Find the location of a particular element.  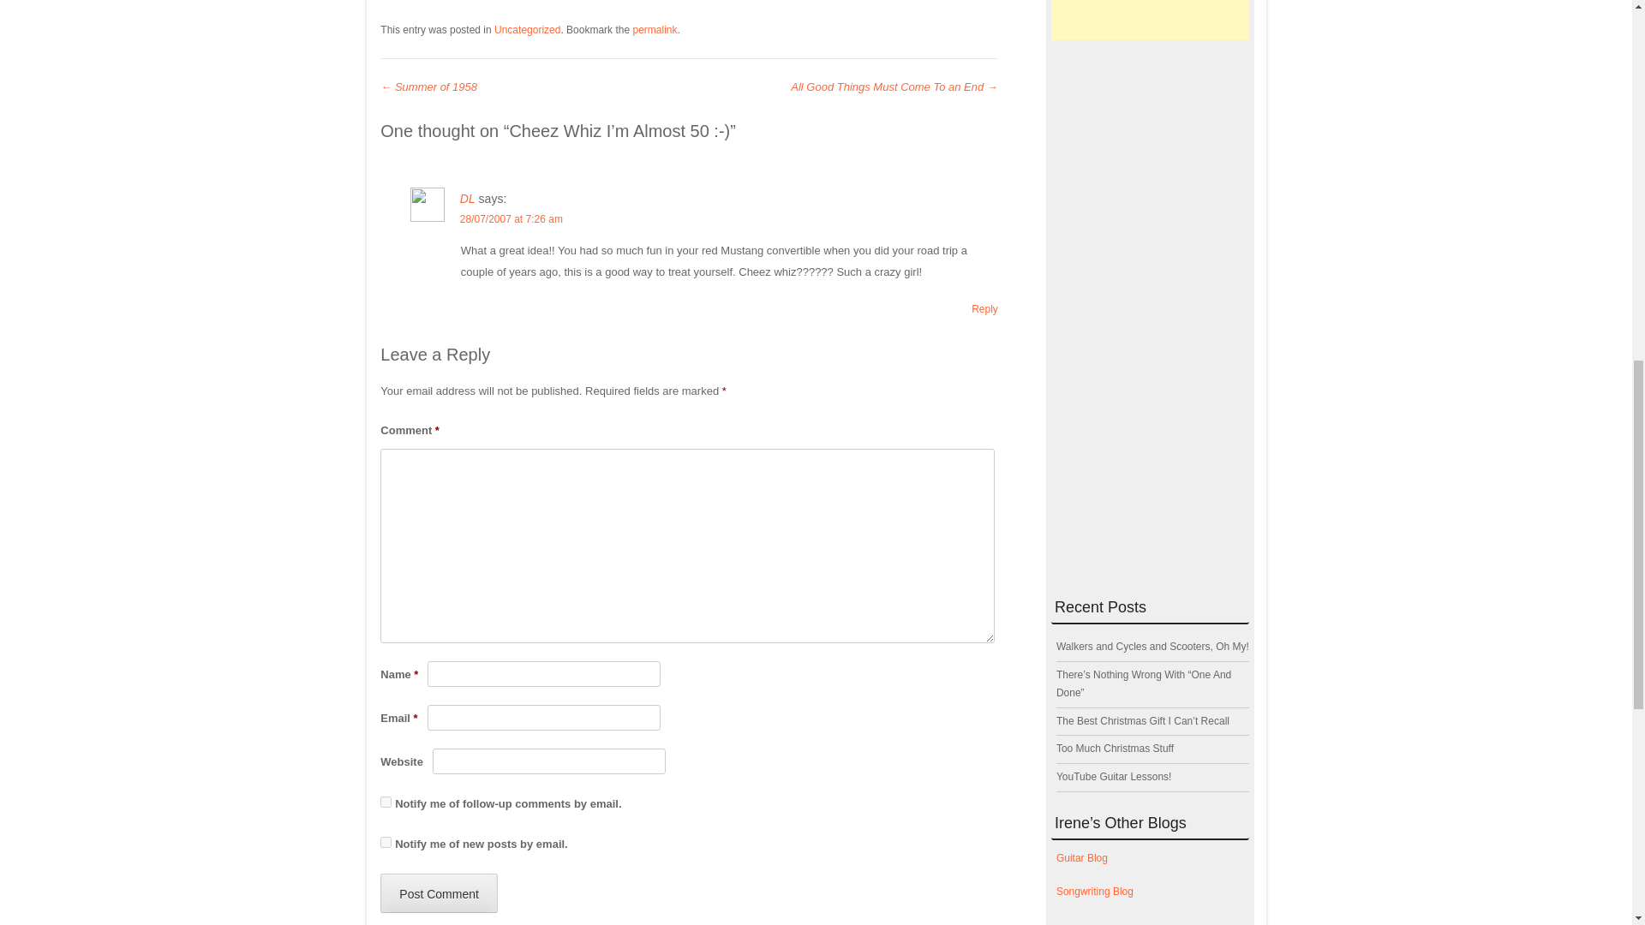

Reply is located at coordinates (985, 309).